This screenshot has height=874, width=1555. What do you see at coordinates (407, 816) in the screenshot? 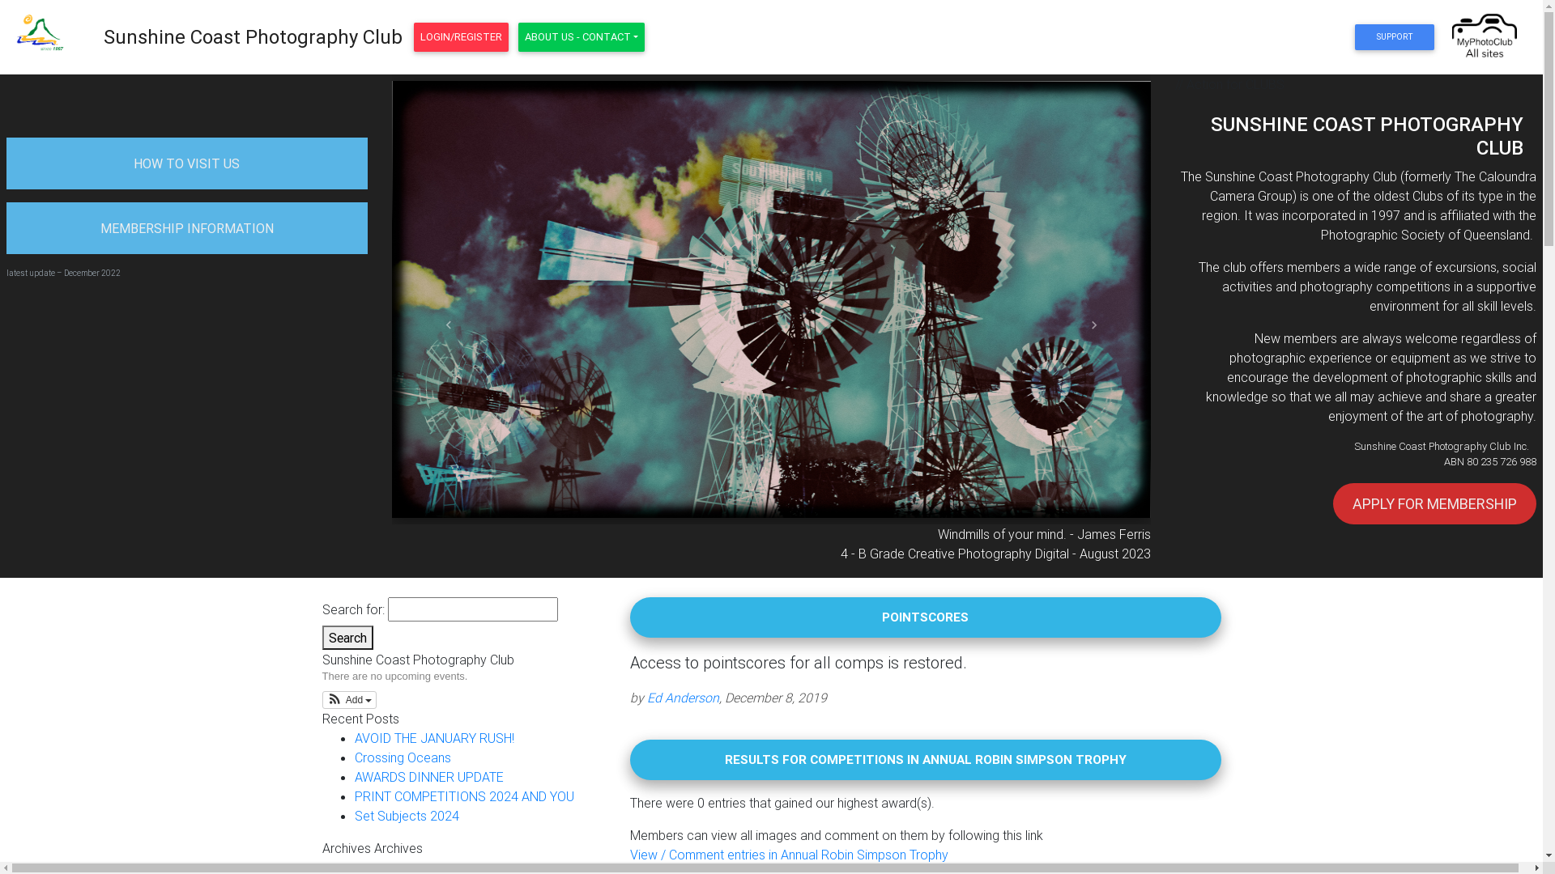
I see `Set Subjects 2024` at bounding box center [407, 816].